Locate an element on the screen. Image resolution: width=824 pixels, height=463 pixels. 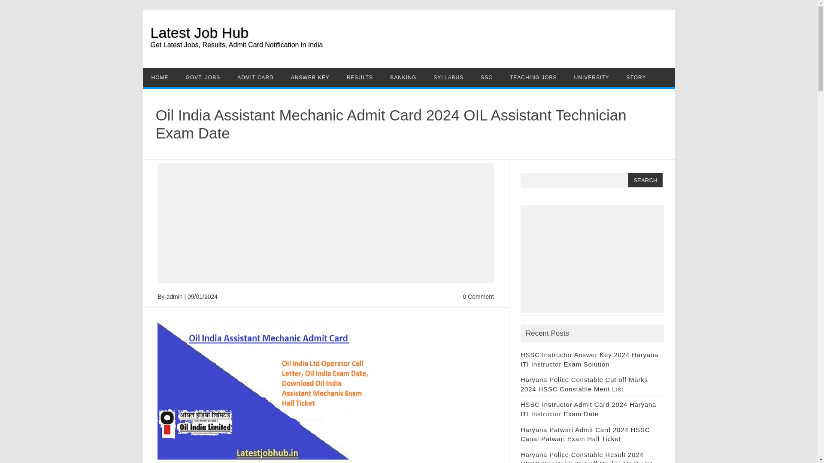
ANSWER KEY is located at coordinates (310, 77).